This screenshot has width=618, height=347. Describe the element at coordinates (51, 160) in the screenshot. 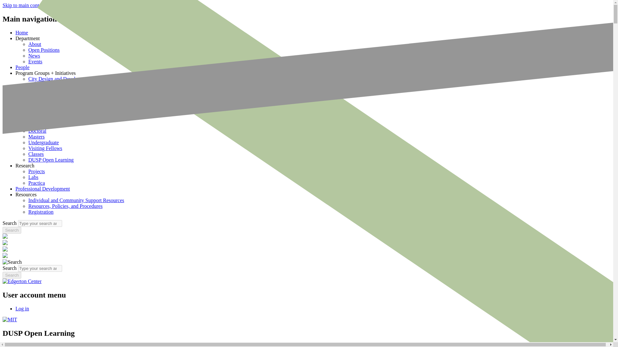

I see `DUSP Open Learning` at that location.